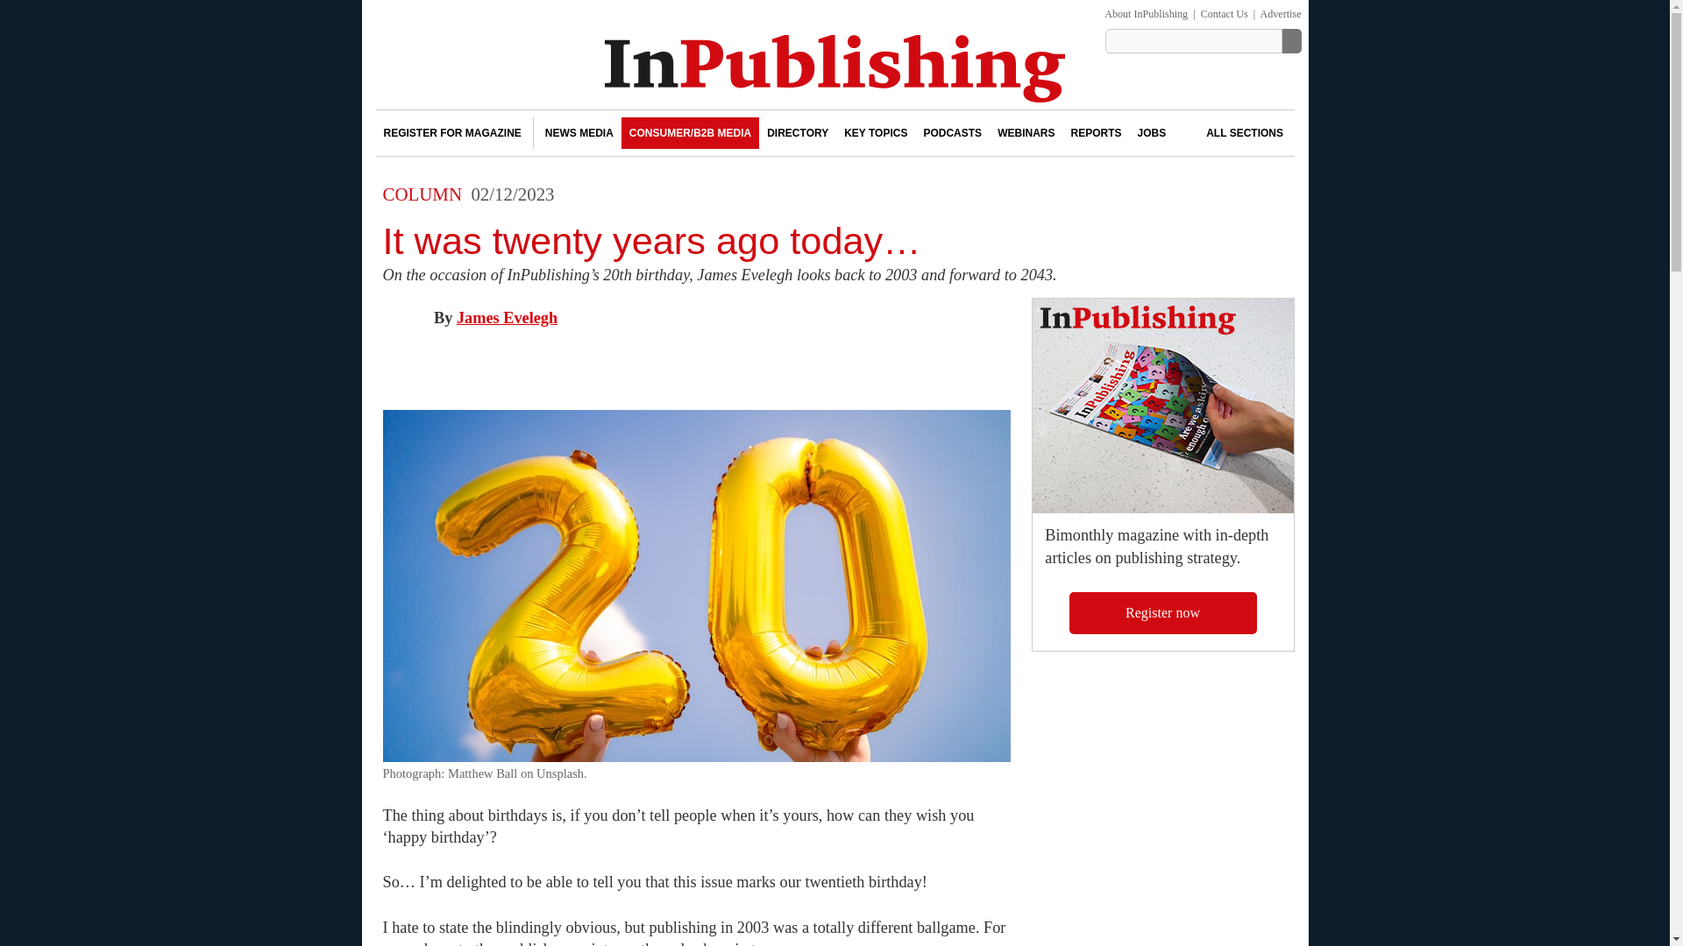  I want to click on REPORTS, so click(1096, 132).